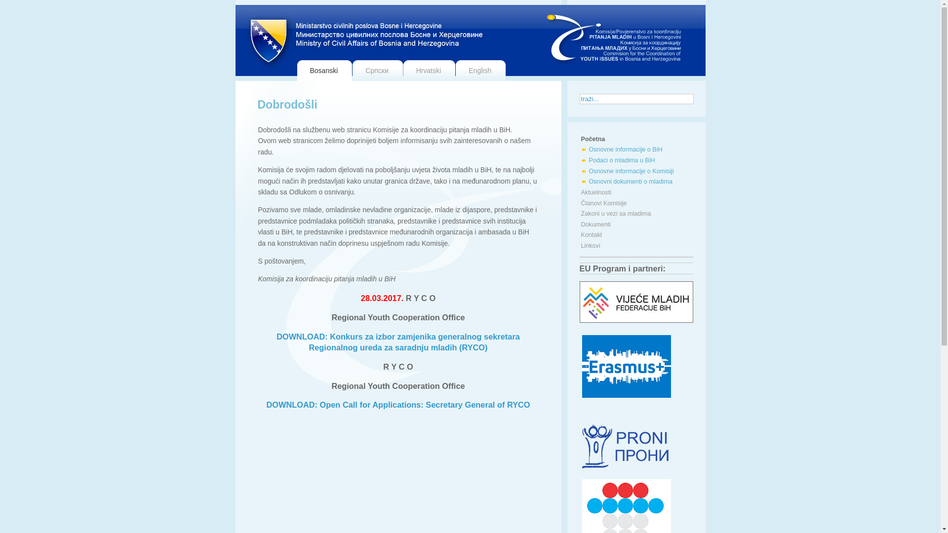 The image size is (948, 533). Describe the element at coordinates (637, 150) in the screenshot. I see `Osnovne informacije o BiH` at that location.